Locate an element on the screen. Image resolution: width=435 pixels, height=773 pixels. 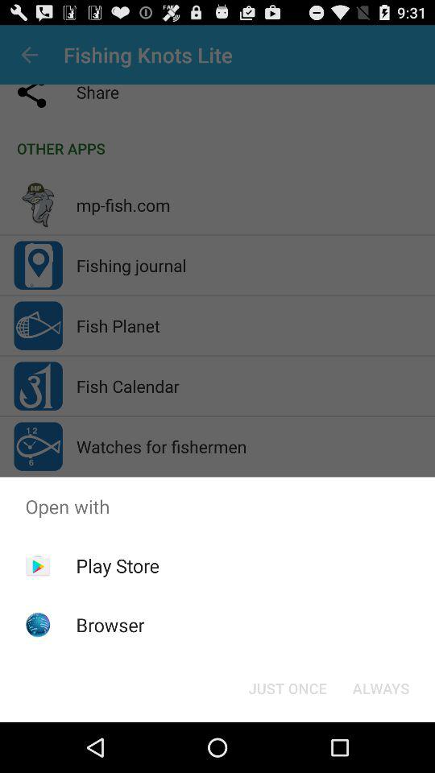
tap item next to always button is located at coordinates (287, 688).